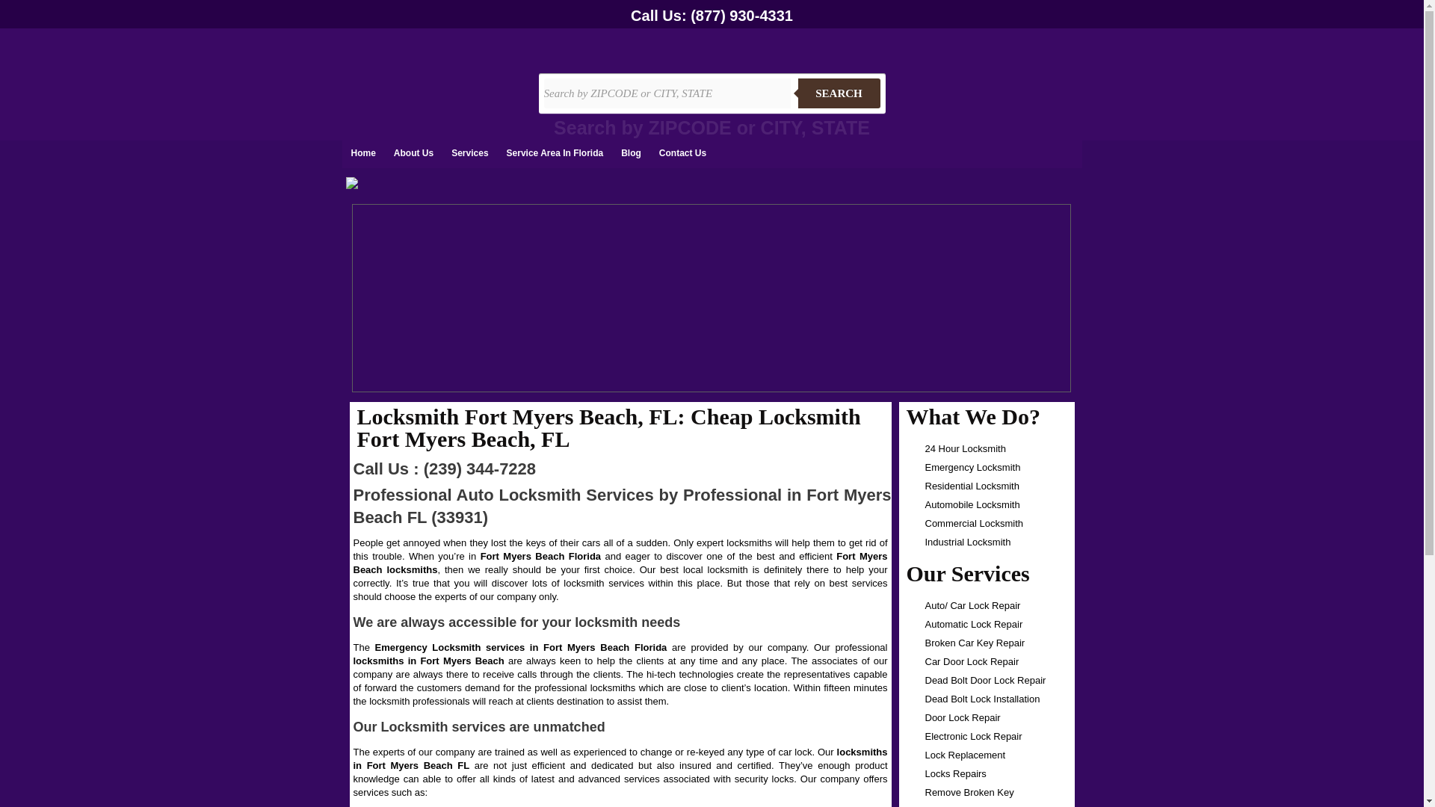 Image resolution: width=1435 pixels, height=807 pixels. What do you see at coordinates (469, 152) in the screenshot?
I see `Services` at bounding box center [469, 152].